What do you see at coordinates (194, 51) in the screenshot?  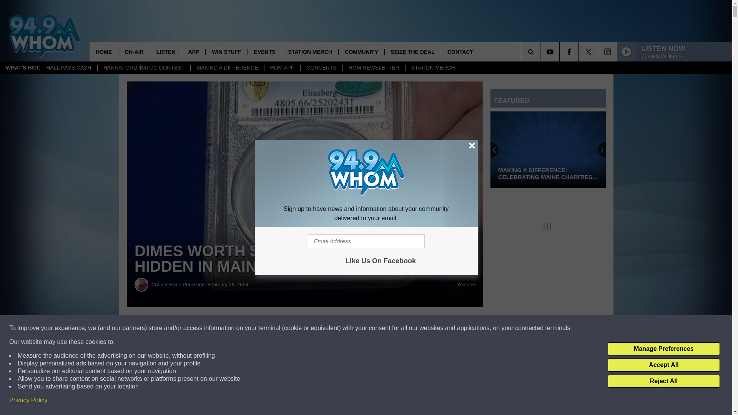 I see `APP` at bounding box center [194, 51].